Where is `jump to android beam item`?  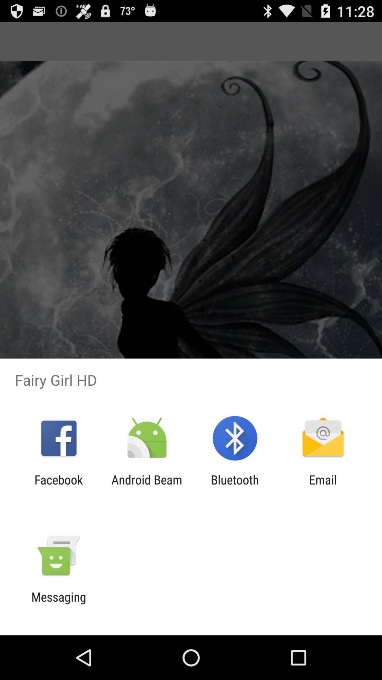 jump to android beam item is located at coordinates (146, 487).